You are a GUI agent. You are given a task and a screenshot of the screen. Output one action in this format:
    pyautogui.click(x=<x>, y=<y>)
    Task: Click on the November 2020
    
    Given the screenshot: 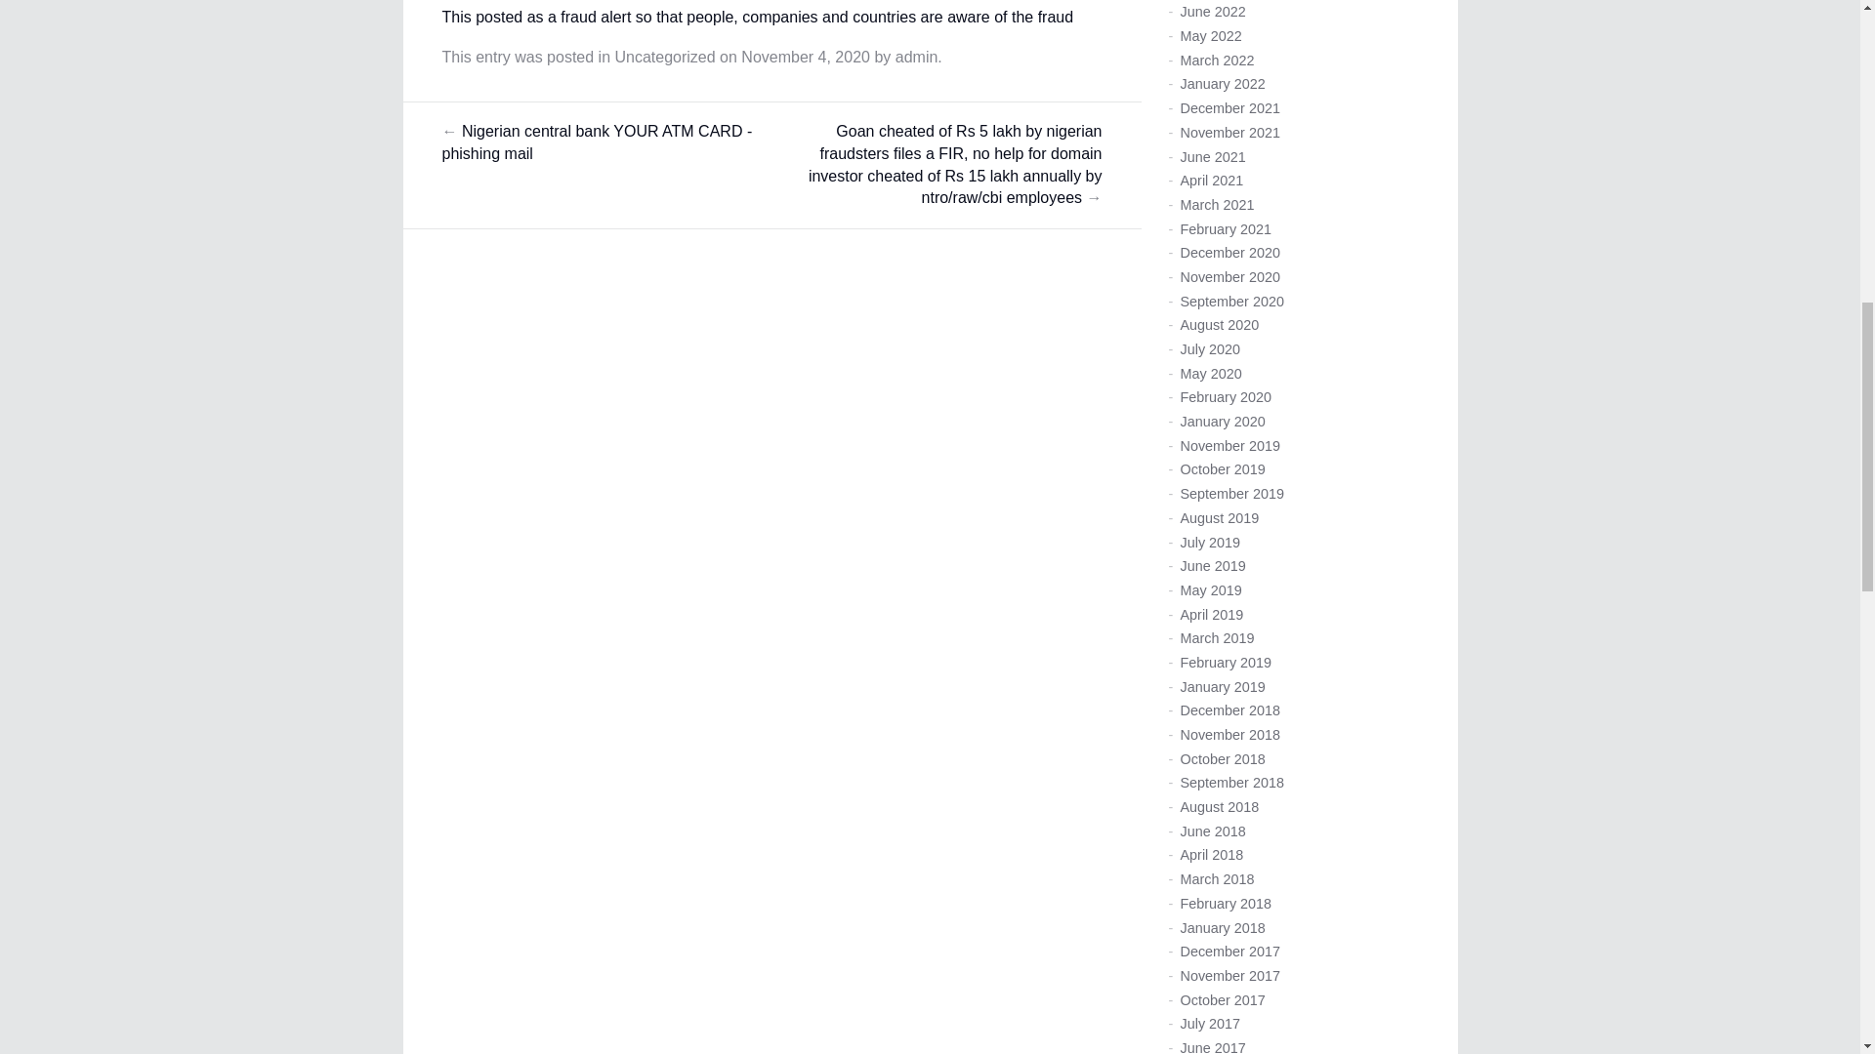 What is the action you would take?
    pyautogui.click(x=1229, y=277)
    